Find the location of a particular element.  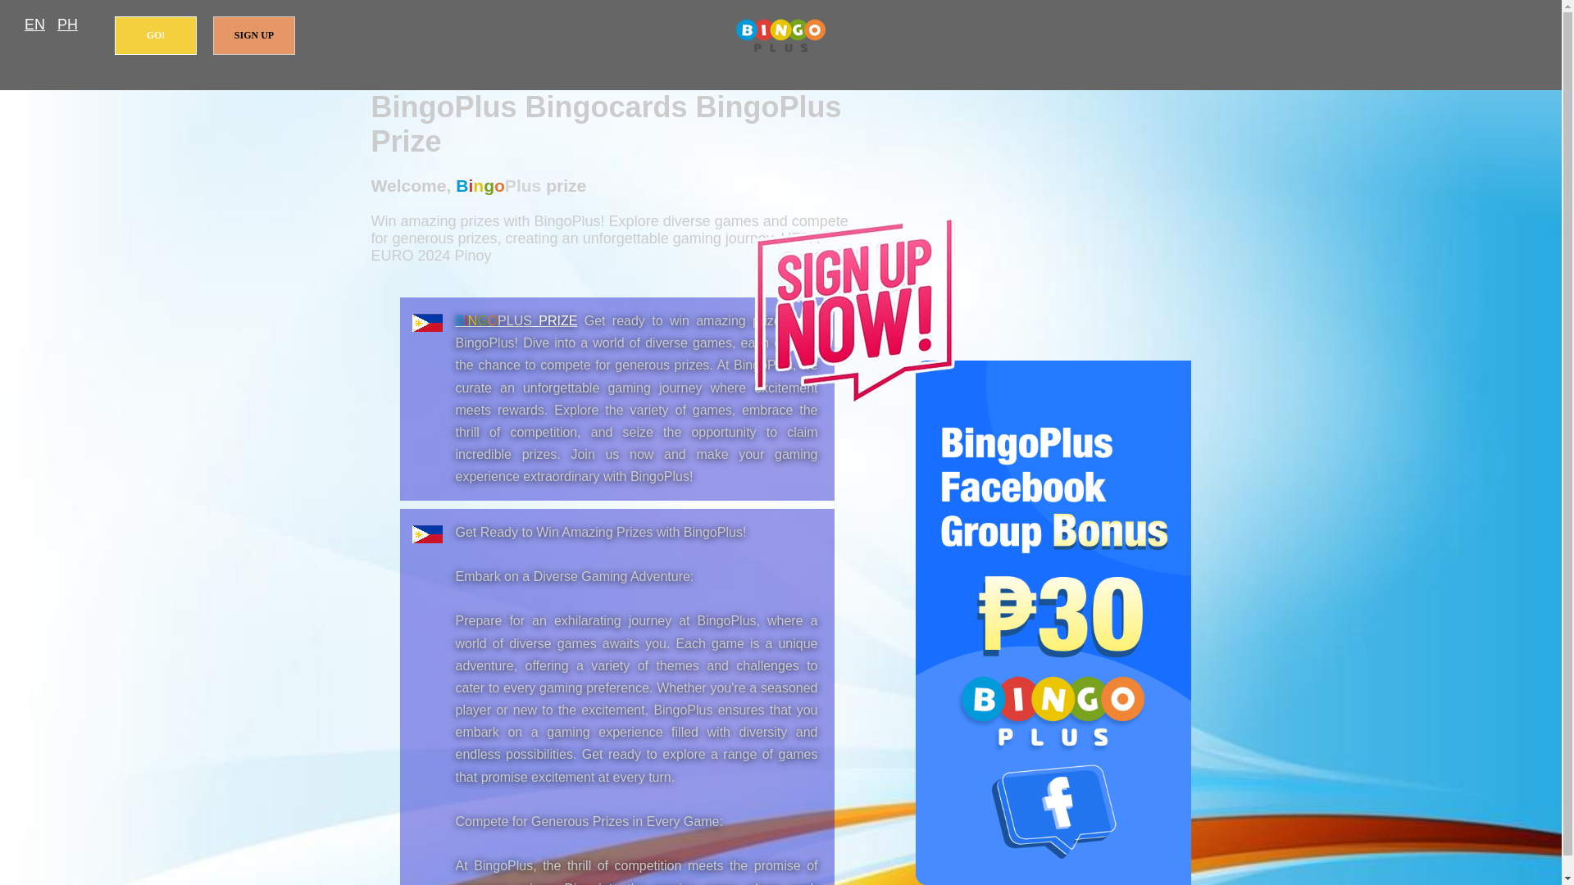

PH is located at coordinates (67, 25).